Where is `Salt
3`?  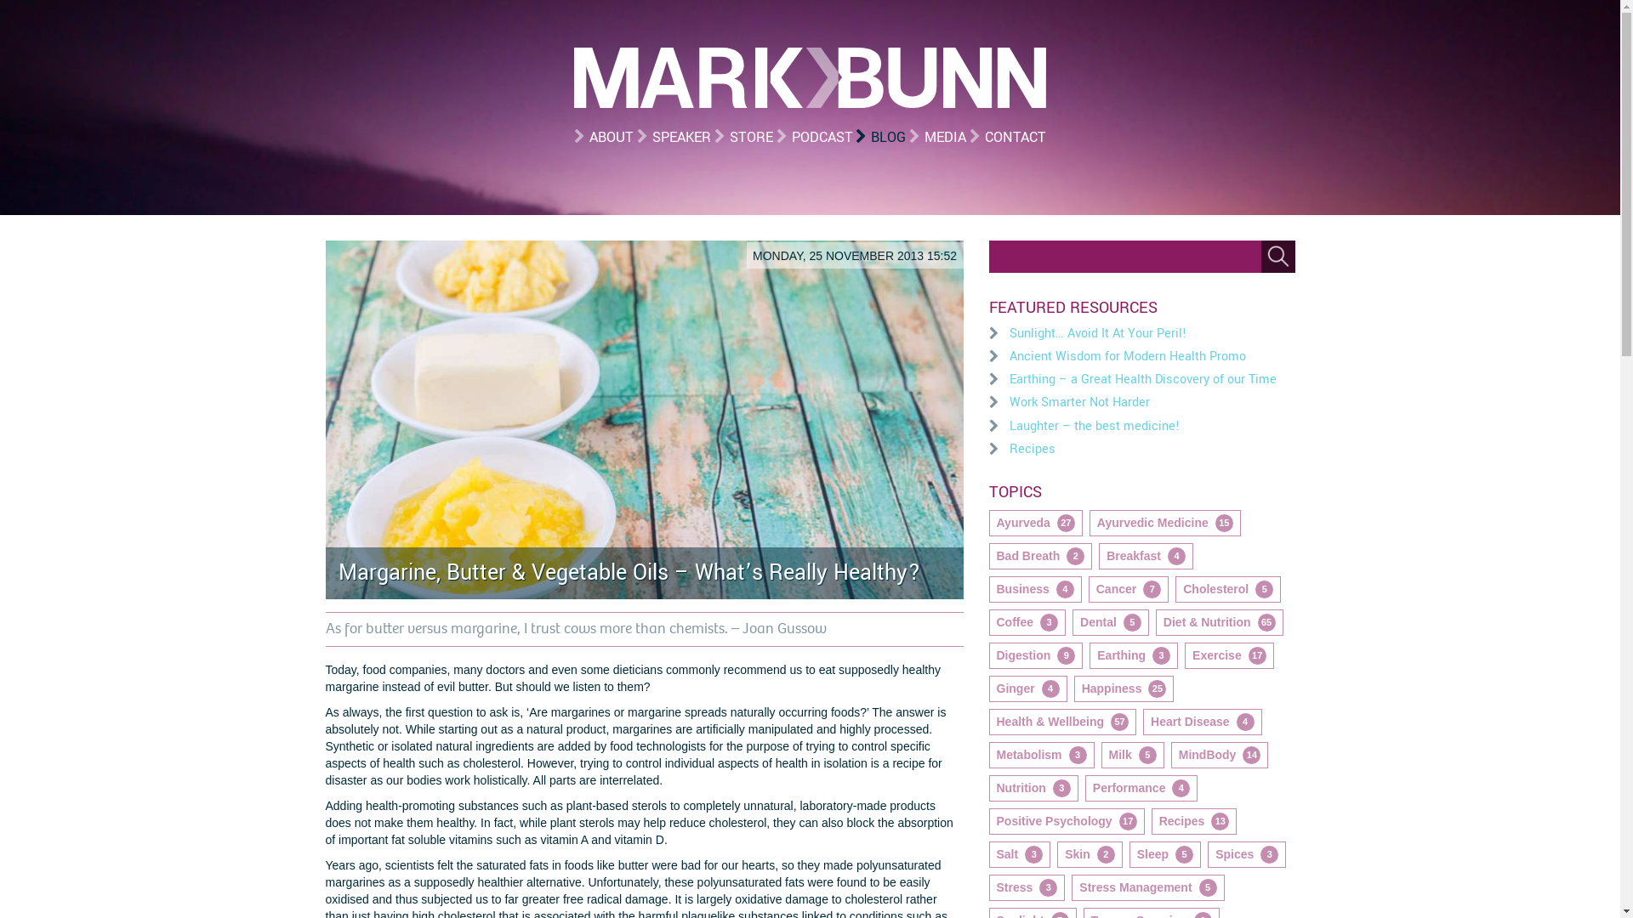
Salt
3 is located at coordinates (1019, 855).